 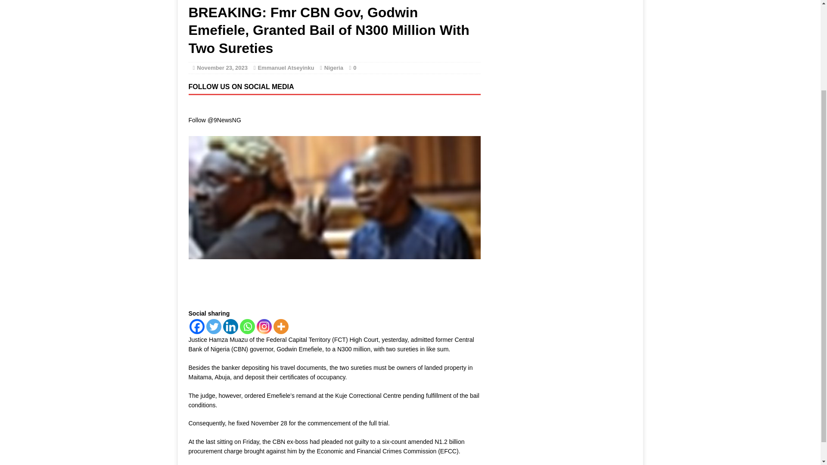 What do you see at coordinates (286, 68) in the screenshot?
I see `Emmanuel Atseyinku` at bounding box center [286, 68].